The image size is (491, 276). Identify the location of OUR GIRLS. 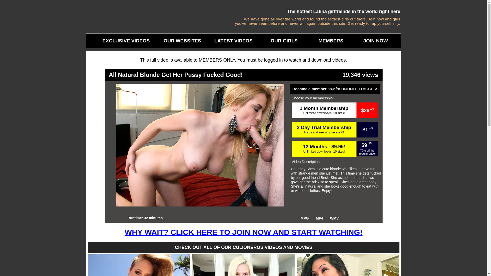
(331, 41).